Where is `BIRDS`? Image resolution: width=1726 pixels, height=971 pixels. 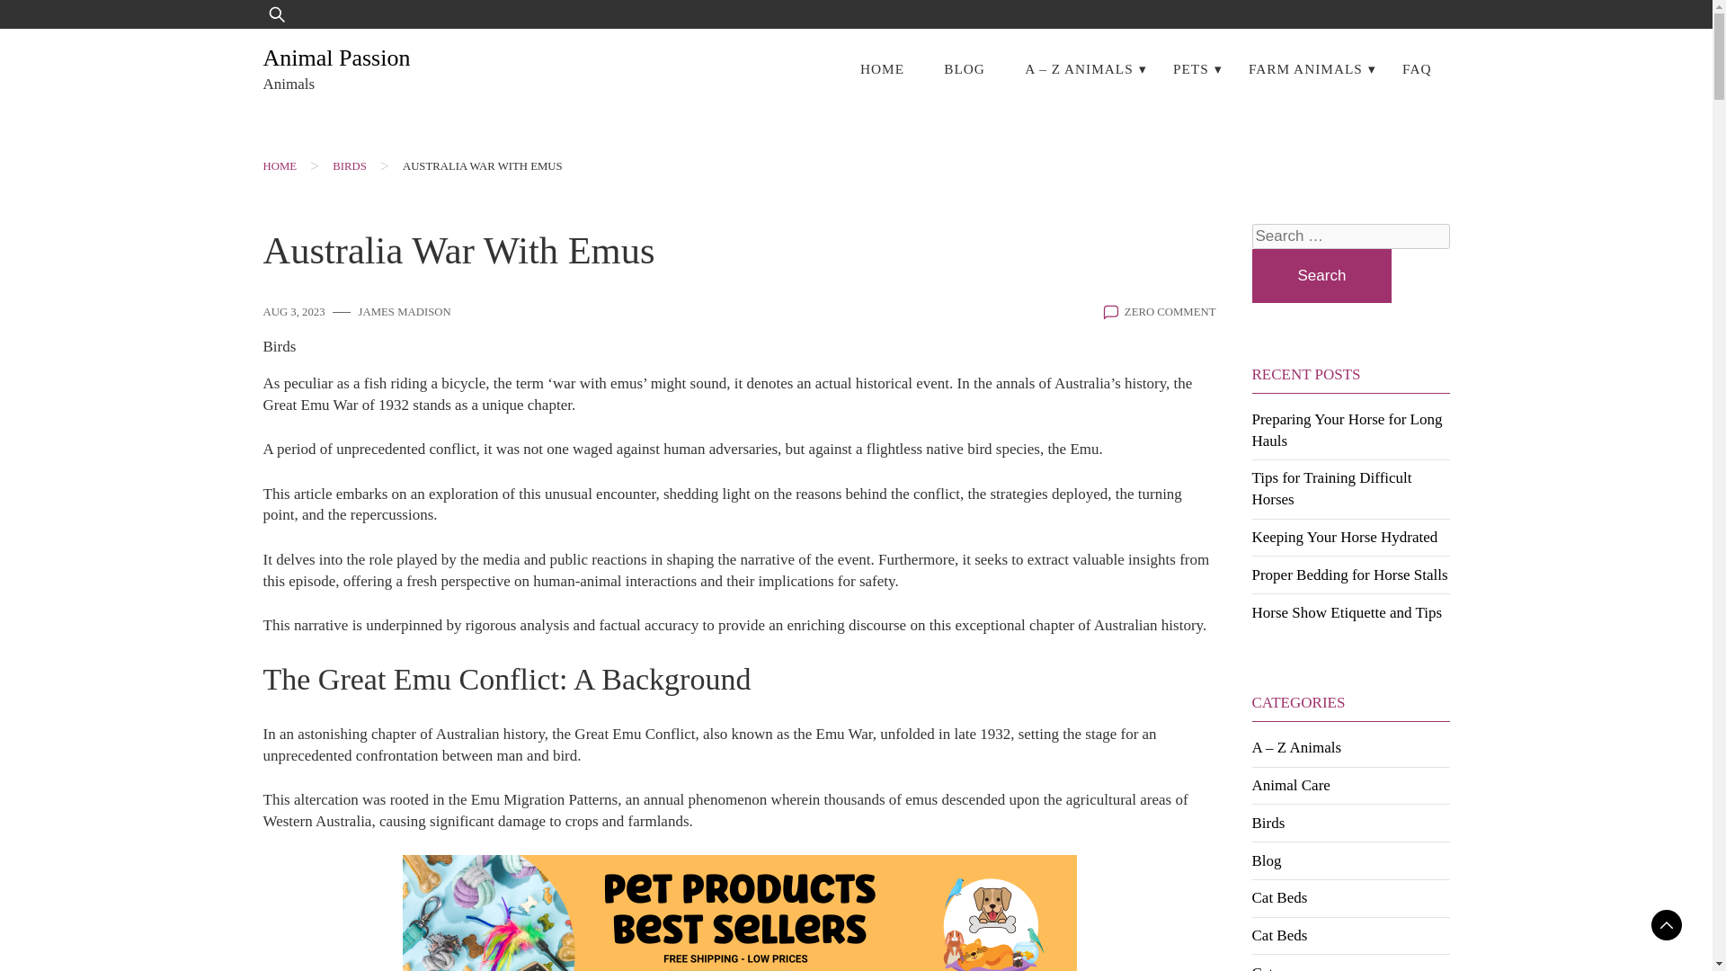 BIRDS is located at coordinates (349, 166).